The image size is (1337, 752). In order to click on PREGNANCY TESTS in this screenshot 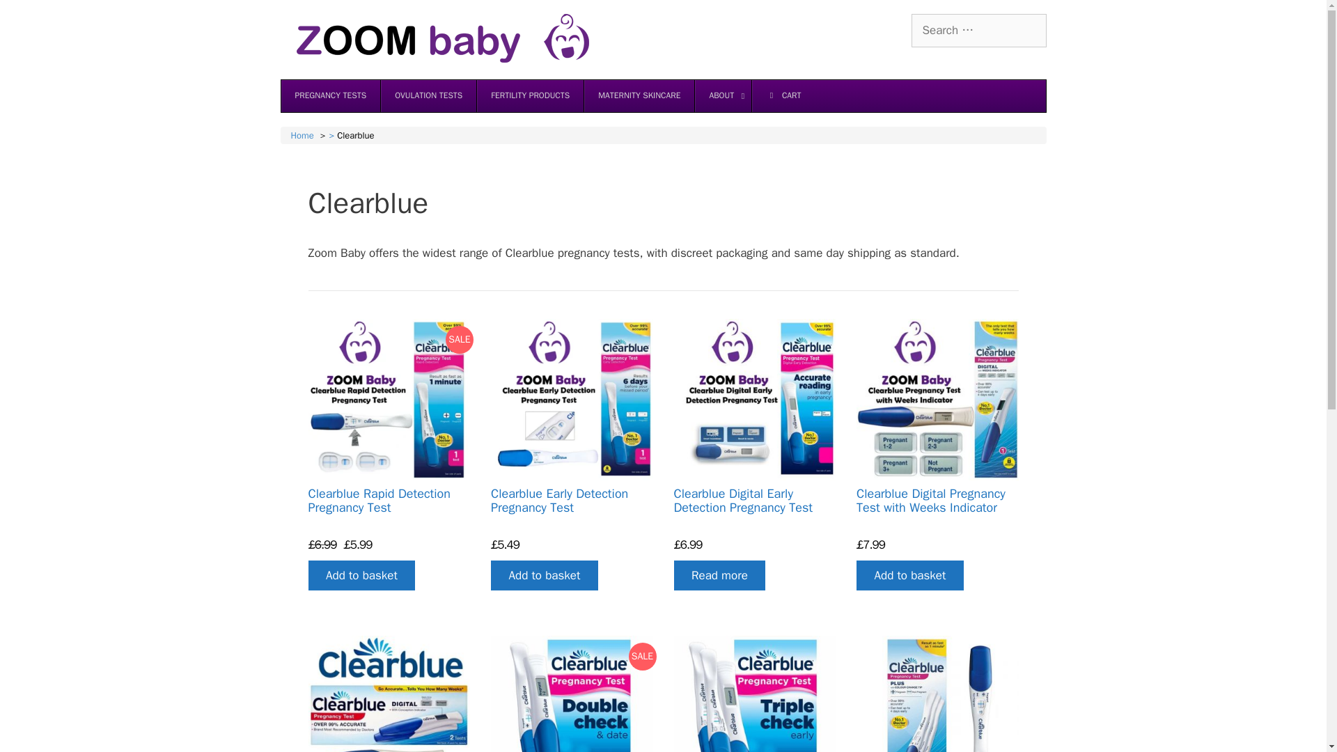, I will do `click(331, 95)`.